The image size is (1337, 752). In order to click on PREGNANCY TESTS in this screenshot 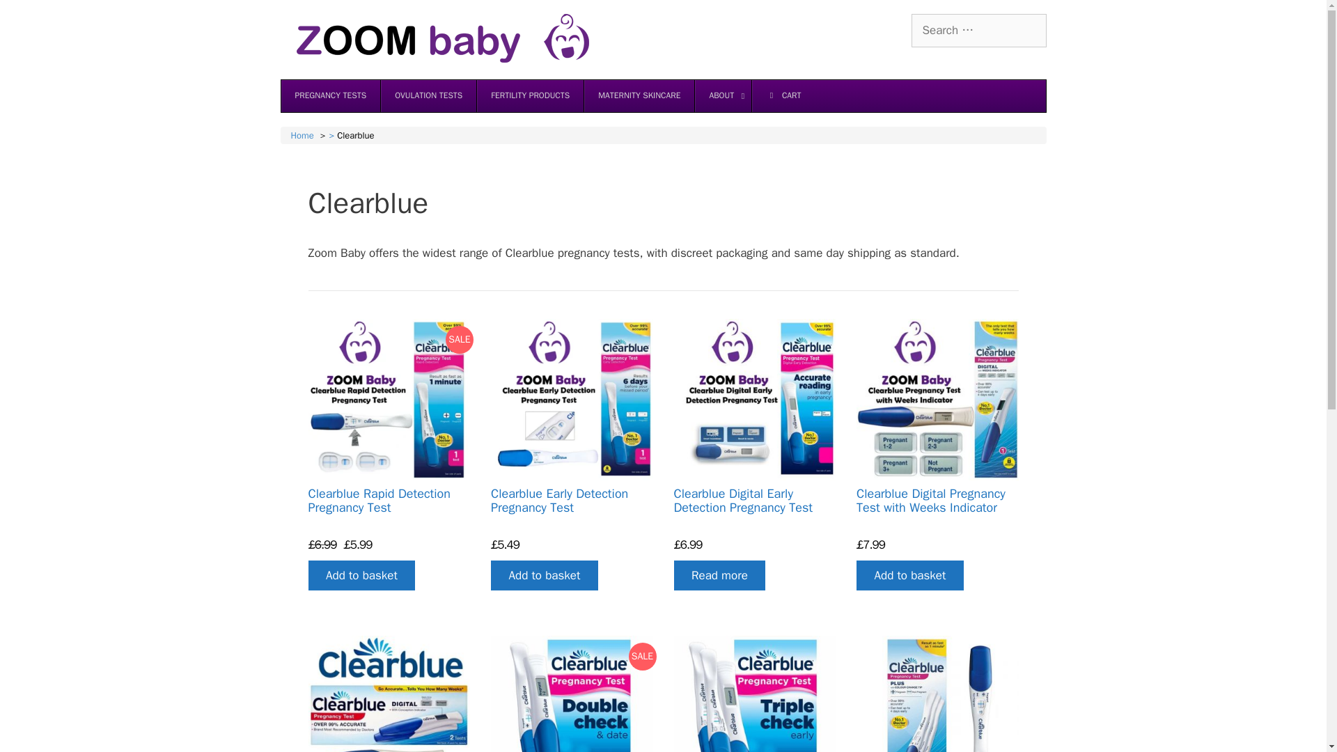, I will do `click(331, 95)`.